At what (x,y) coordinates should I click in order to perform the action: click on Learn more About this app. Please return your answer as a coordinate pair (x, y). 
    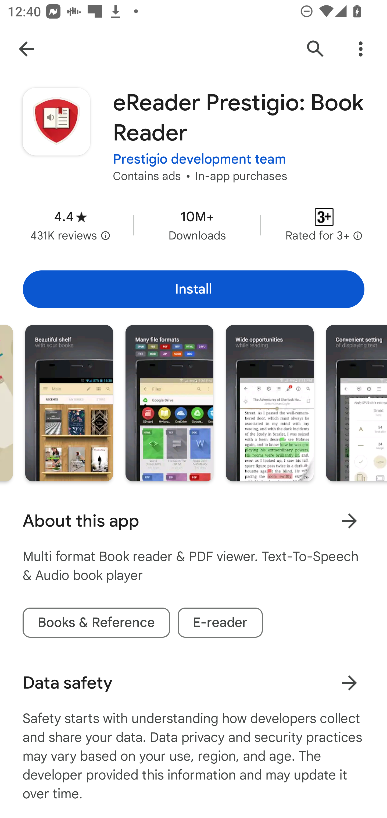
    Looking at the image, I should click on (349, 520).